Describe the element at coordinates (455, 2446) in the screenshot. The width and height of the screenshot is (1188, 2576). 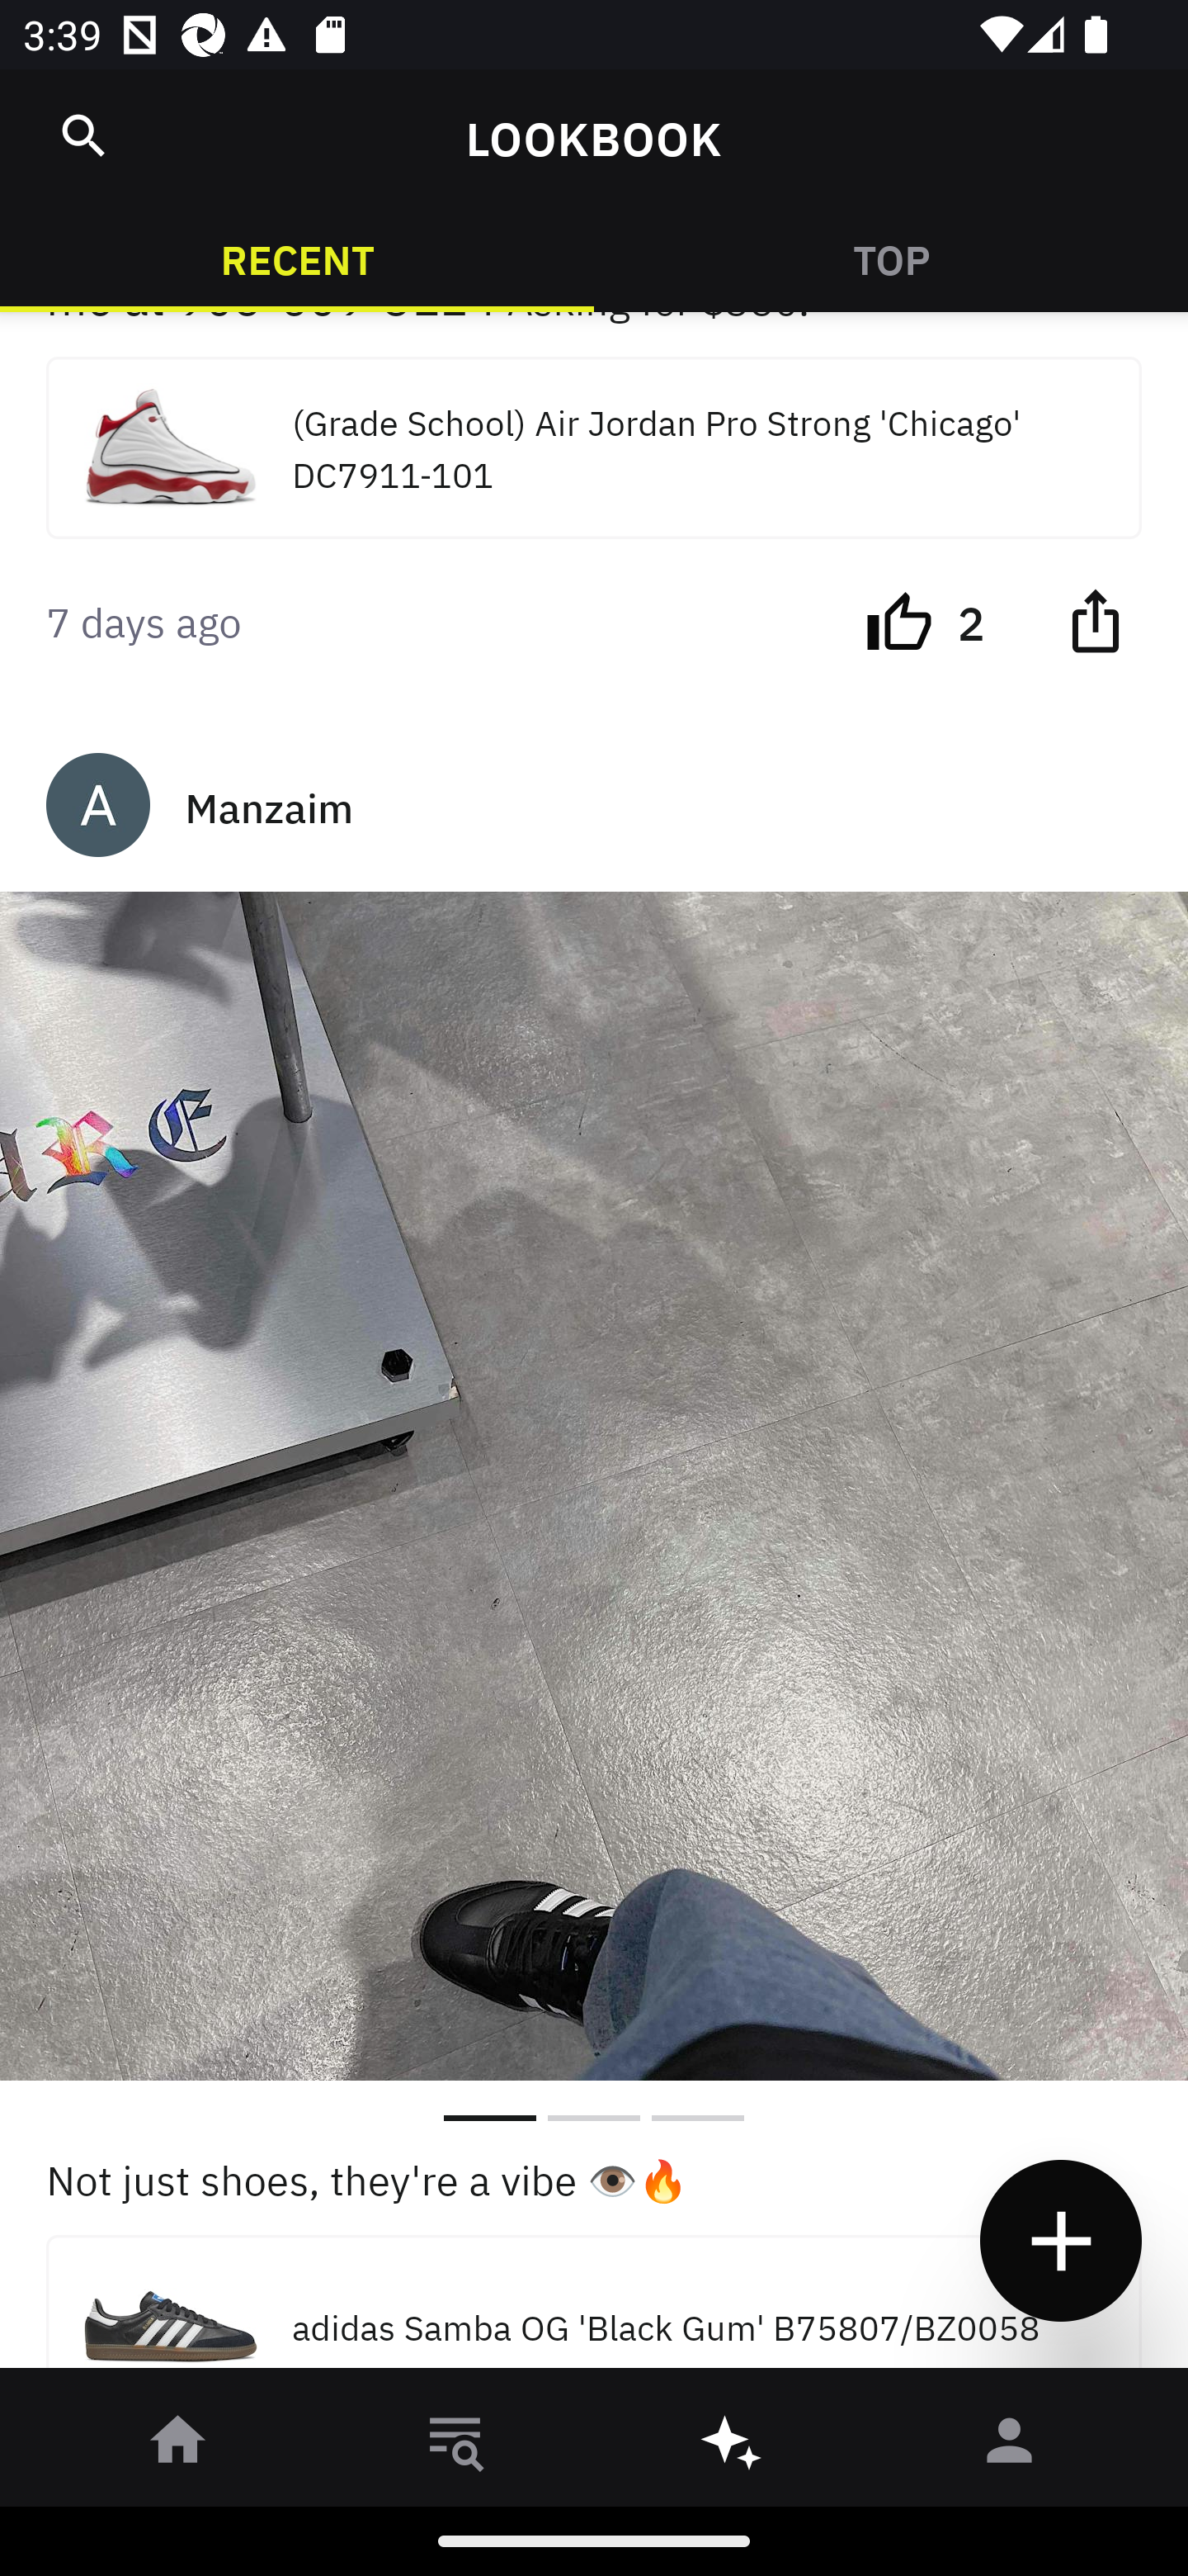
I see `󱎸` at that location.